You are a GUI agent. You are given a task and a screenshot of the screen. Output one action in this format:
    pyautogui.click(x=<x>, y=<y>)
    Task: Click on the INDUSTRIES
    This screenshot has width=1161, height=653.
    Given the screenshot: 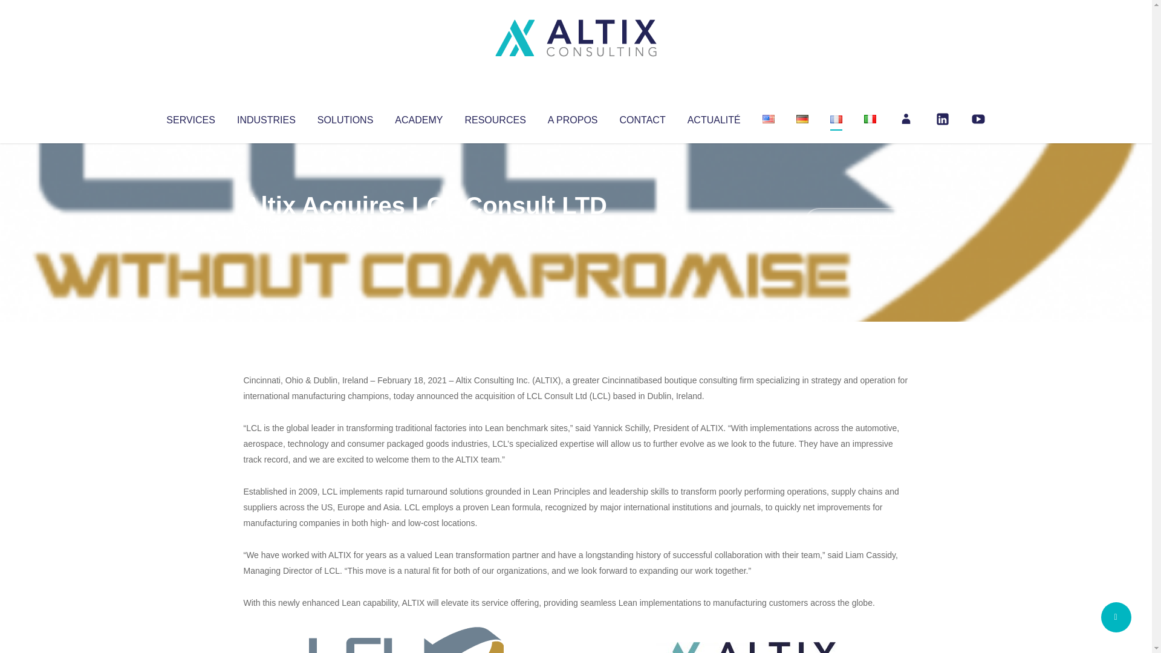 What is the action you would take?
    pyautogui.click(x=266, y=117)
    